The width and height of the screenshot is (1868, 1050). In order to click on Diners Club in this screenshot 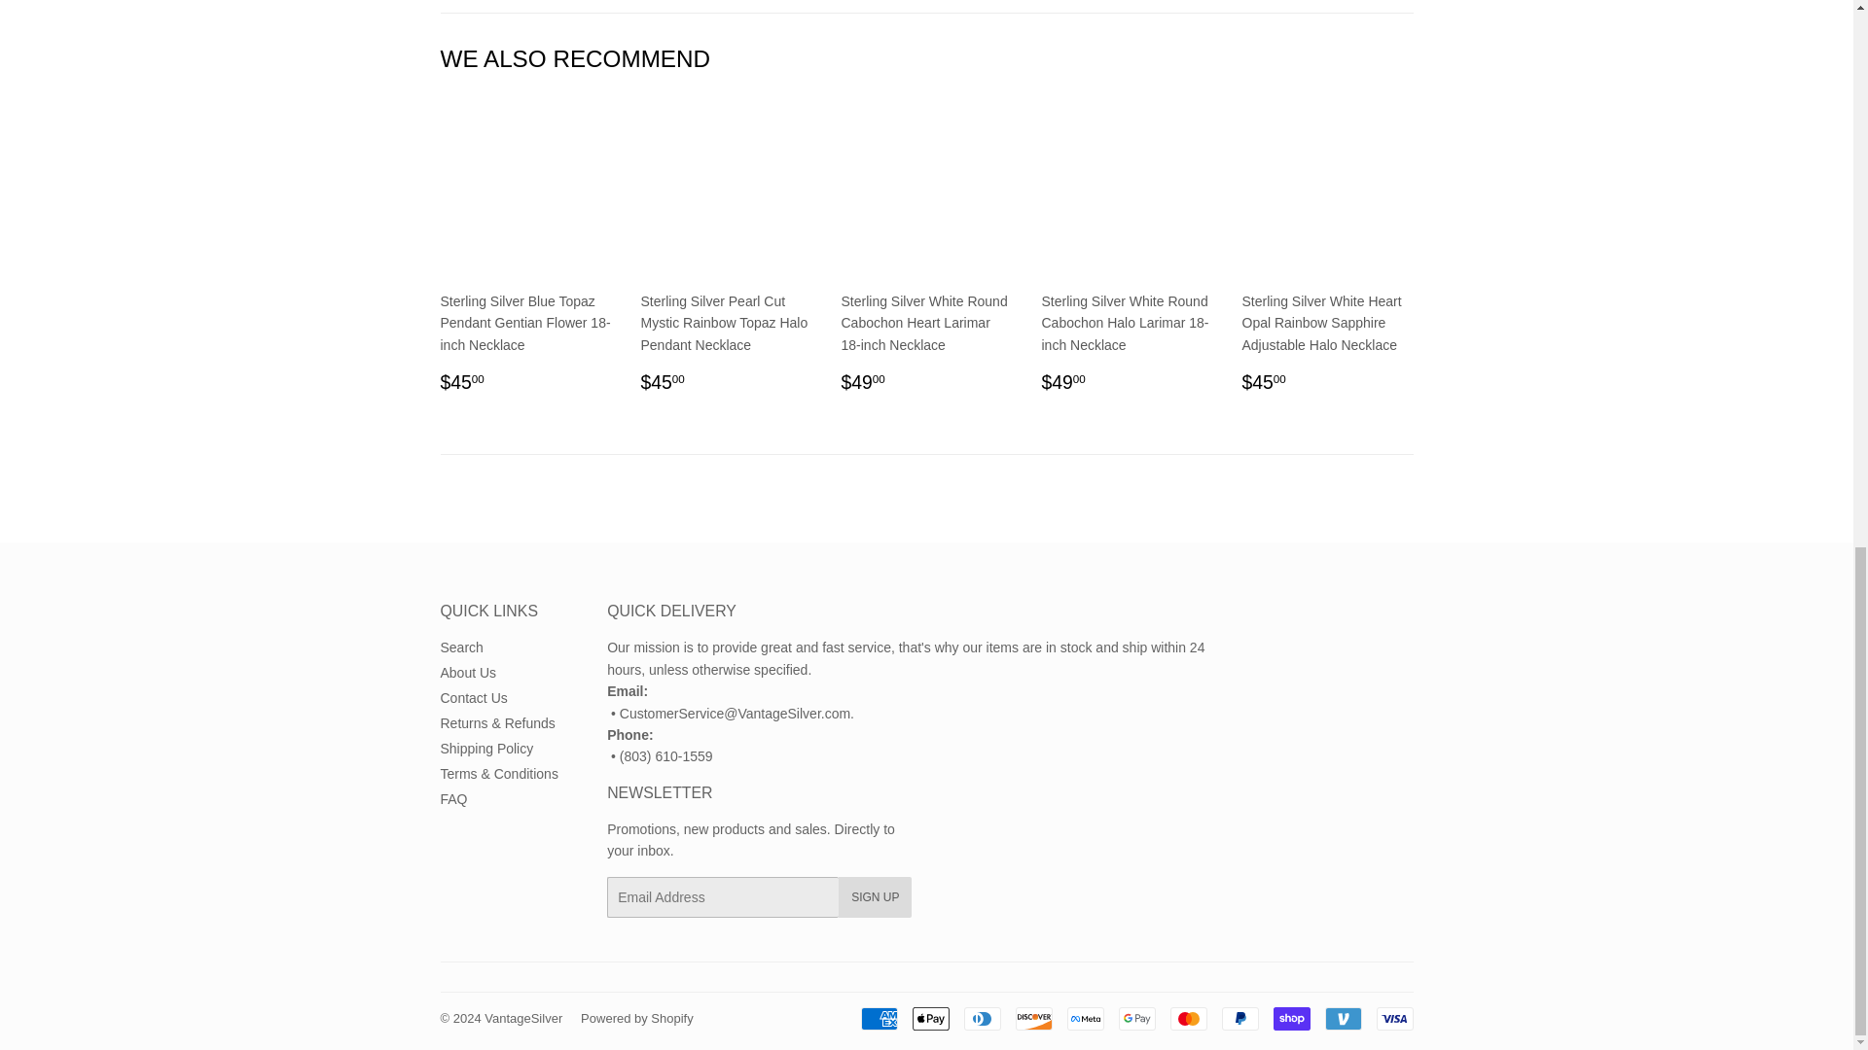, I will do `click(981, 1018)`.